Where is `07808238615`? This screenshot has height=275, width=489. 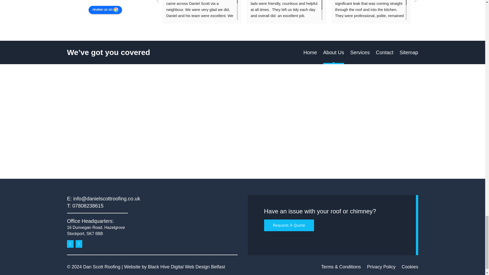 07808238615 is located at coordinates (88, 206).